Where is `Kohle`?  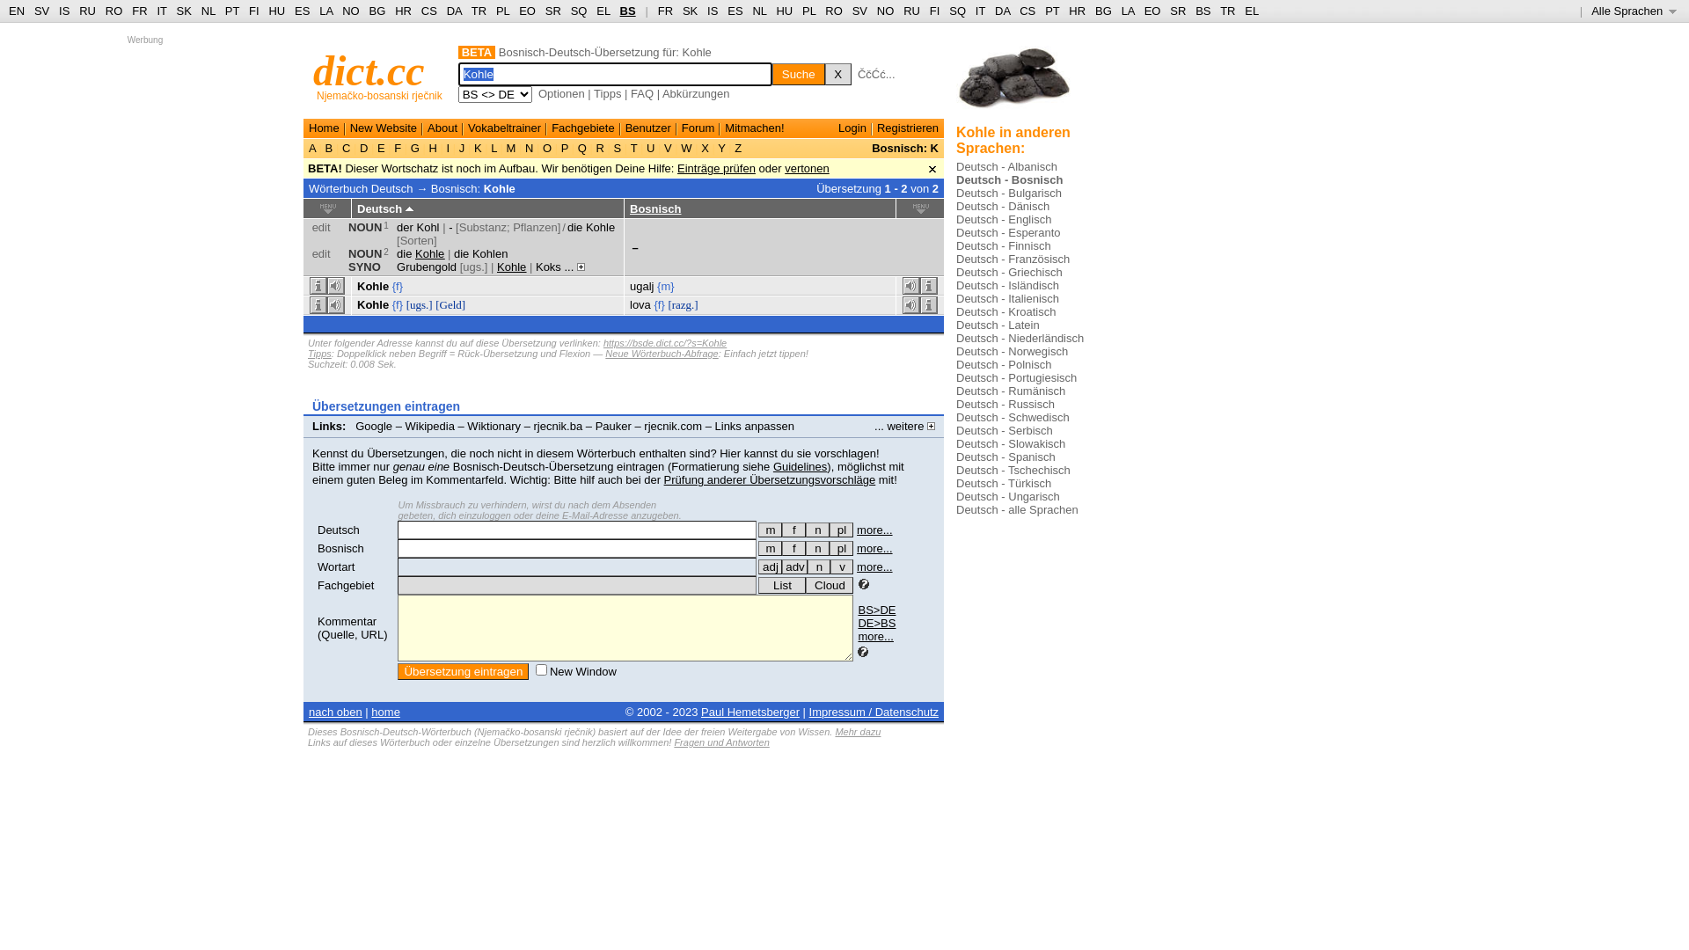 Kohle is located at coordinates (512, 267).